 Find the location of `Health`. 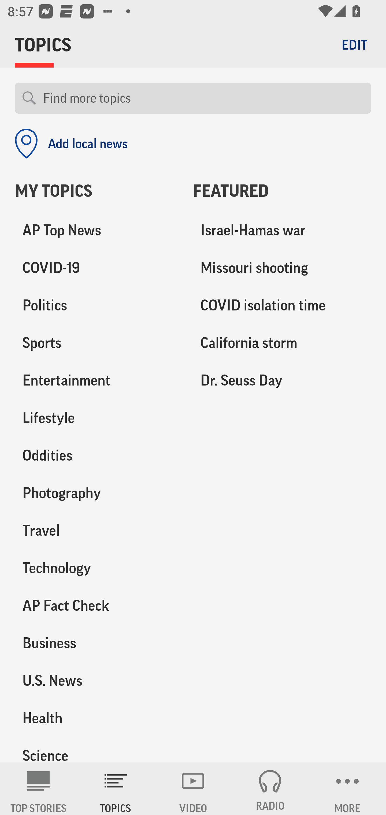

Health is located at coordinates (96, 718).